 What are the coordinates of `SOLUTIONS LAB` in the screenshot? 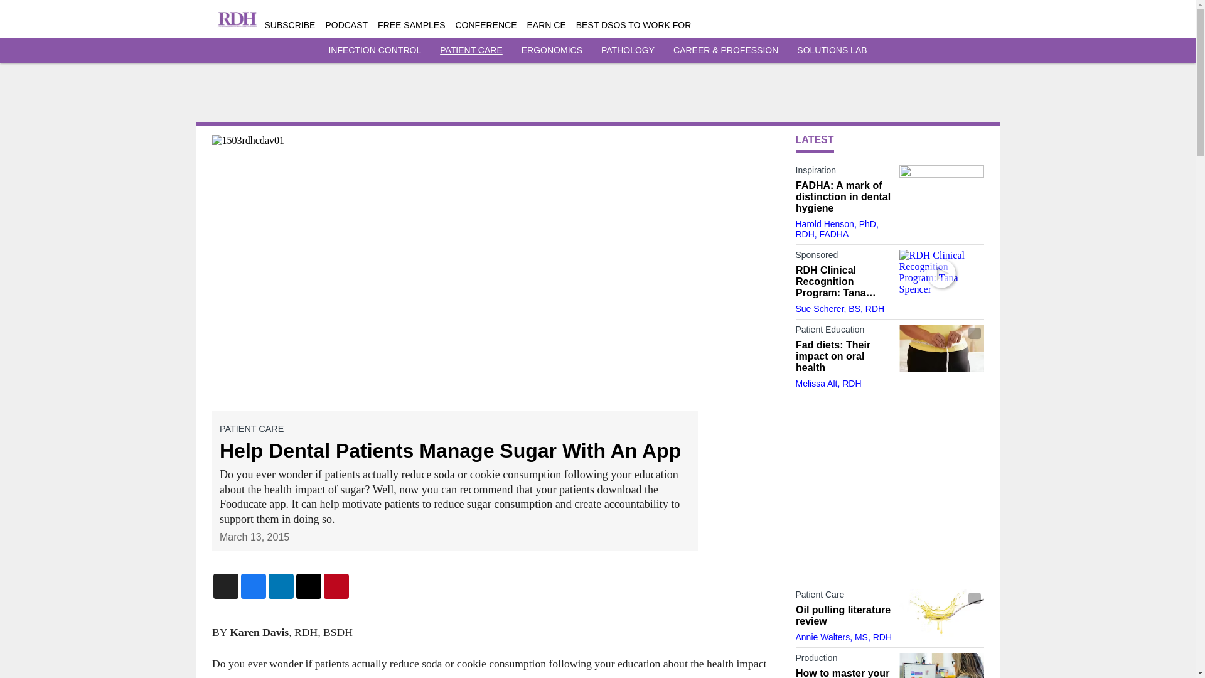 It's located at (831, 50).